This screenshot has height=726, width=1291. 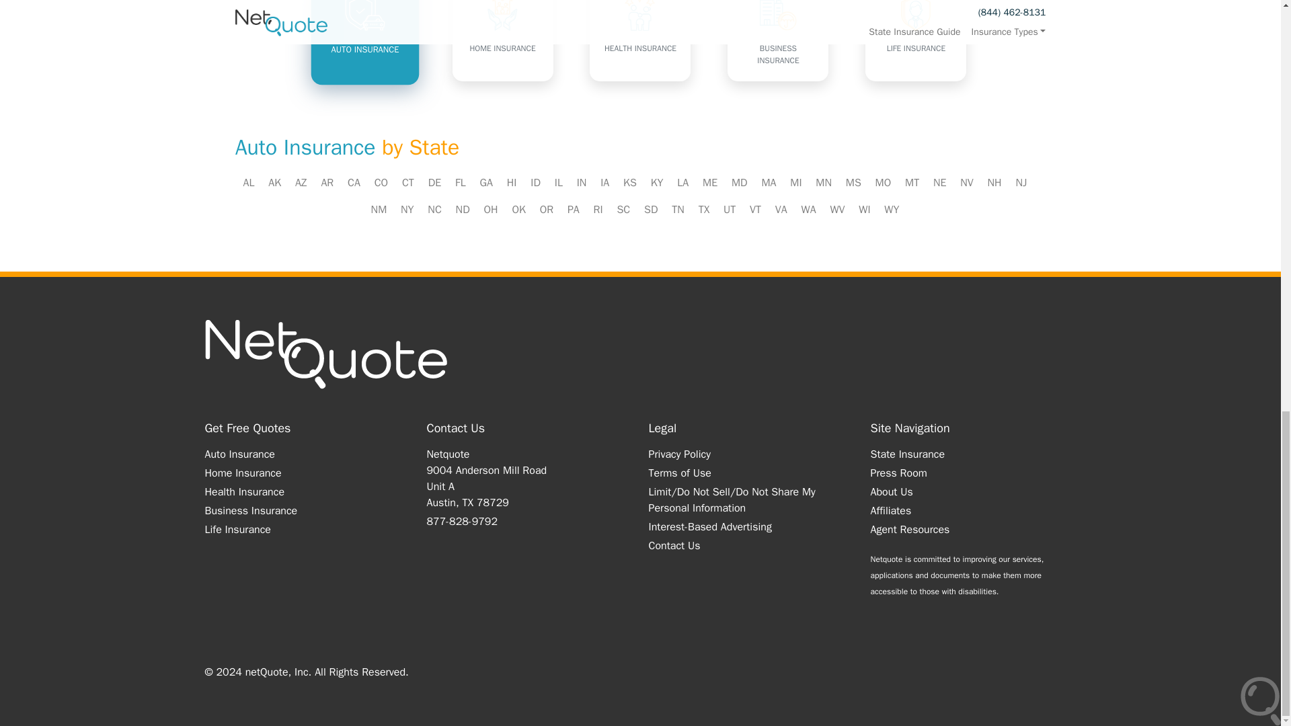 What do you see at coordinates (640, 40) in the screenshot?
I see `HEALTH INSURANCE` at bounding box center [640, 40].